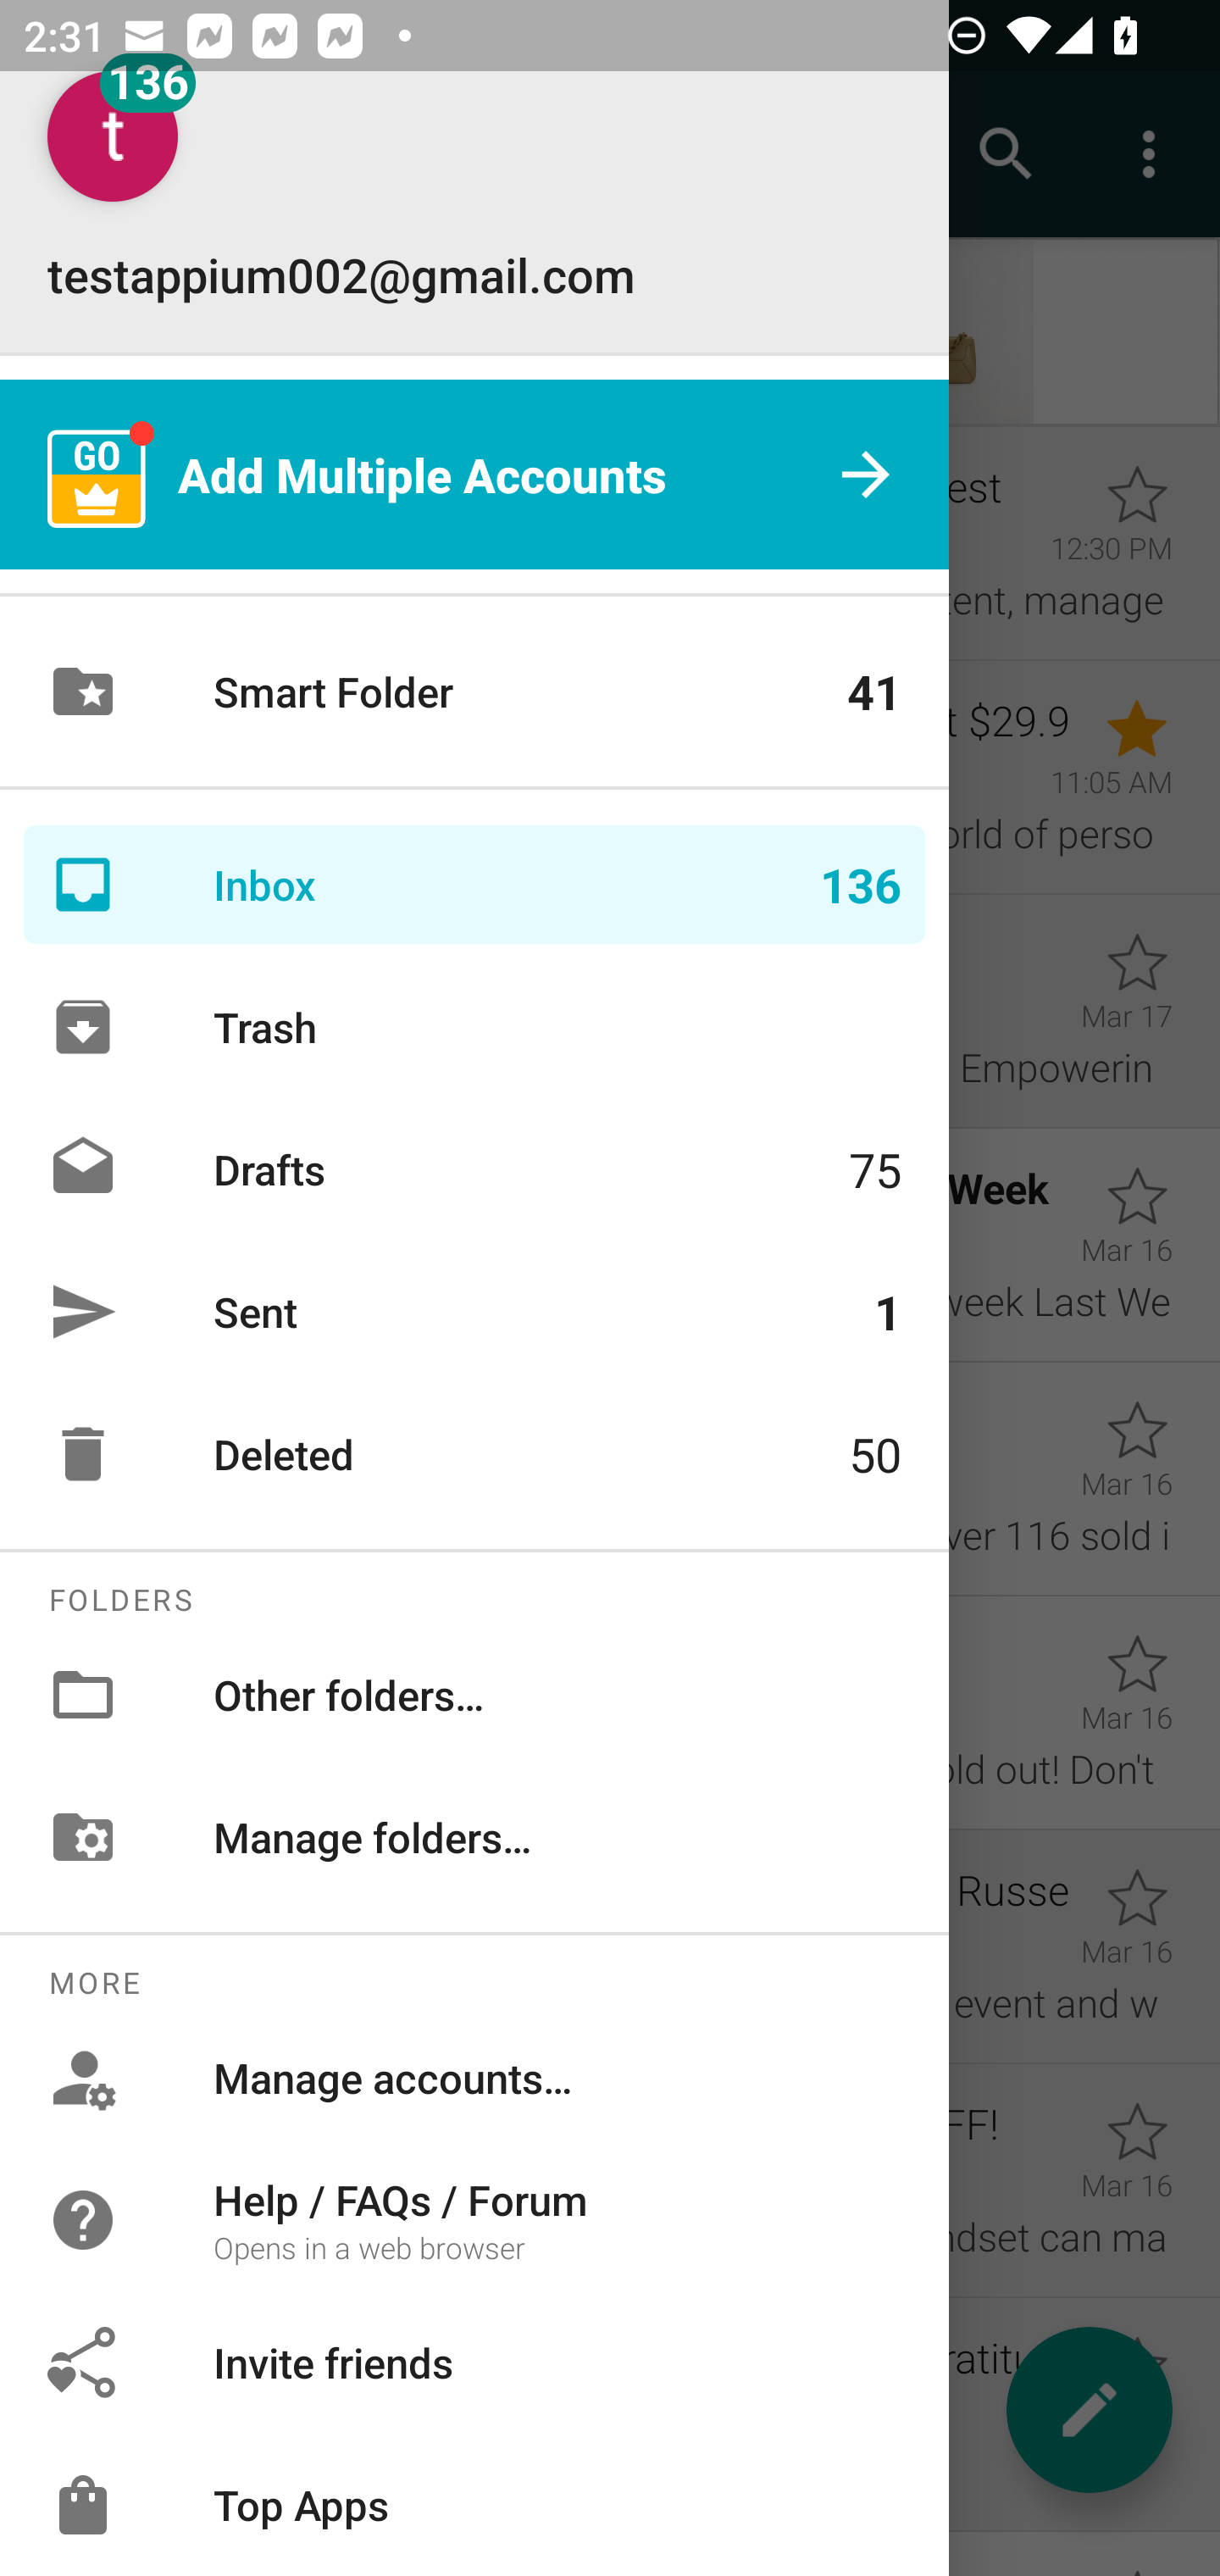 The width and height of the screenshot is (1220, 2576). What do you see at coordinates (474, 2218) in the screenshot?
I see `Help / FAQs / Forum Opens in a web browser` at bounding box center [474, 2218].